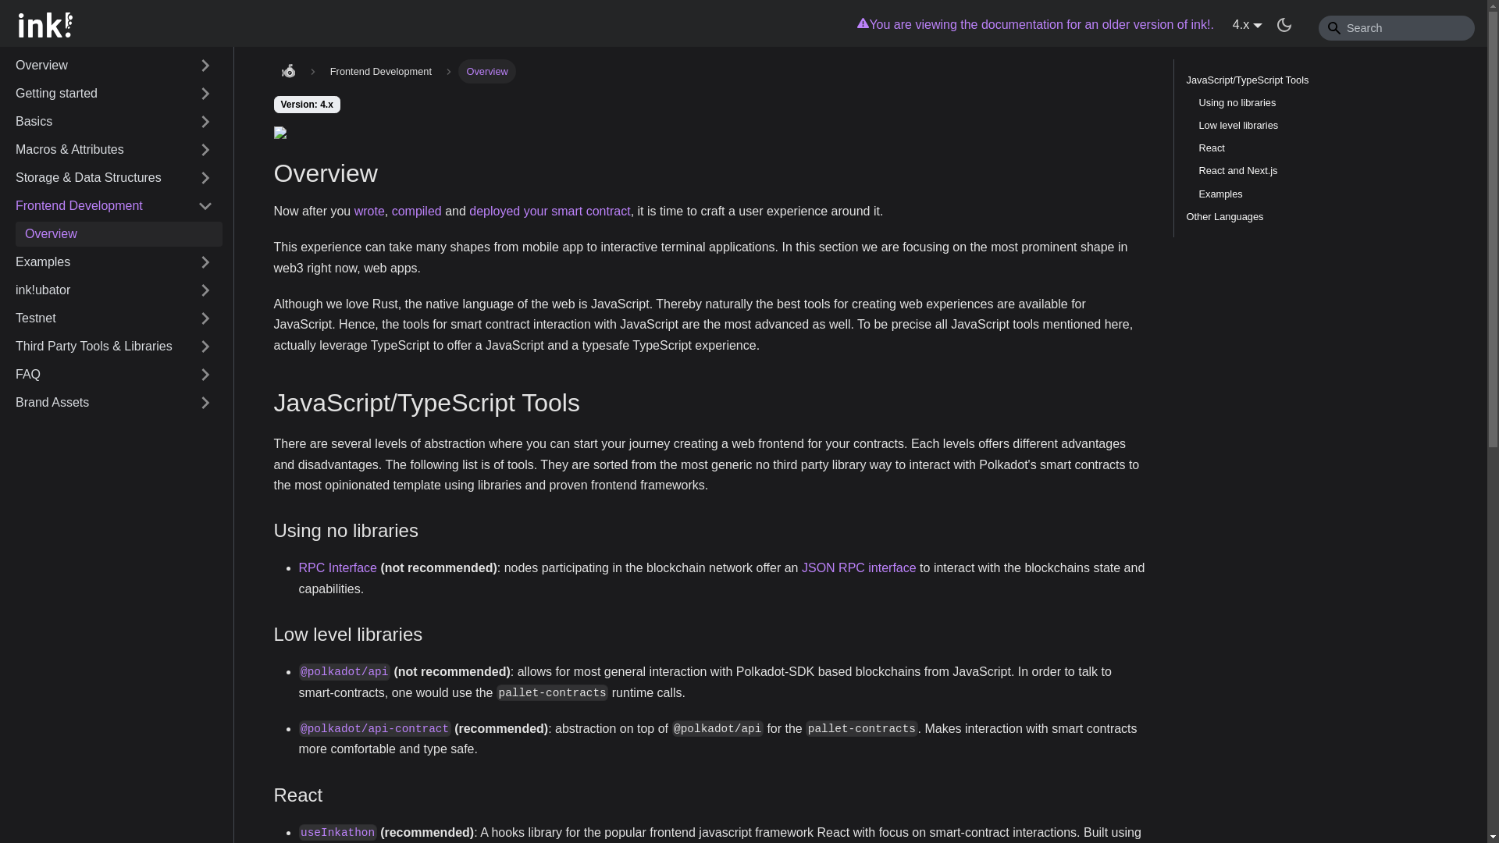 The width and height of the screenshot is (1499, 843). I want to click on wrote, so click(369, 211).